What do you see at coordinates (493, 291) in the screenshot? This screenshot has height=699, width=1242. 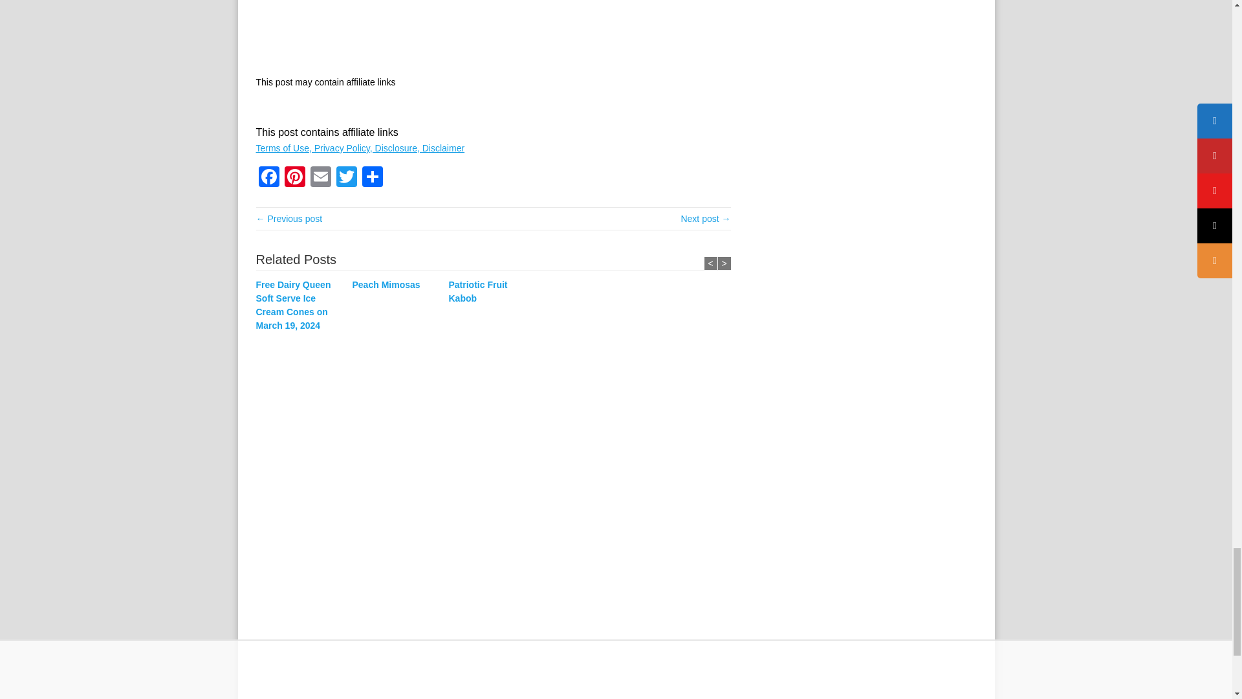 I see `Patriotic Fruit Kabob` at bounding box center [493, 291].